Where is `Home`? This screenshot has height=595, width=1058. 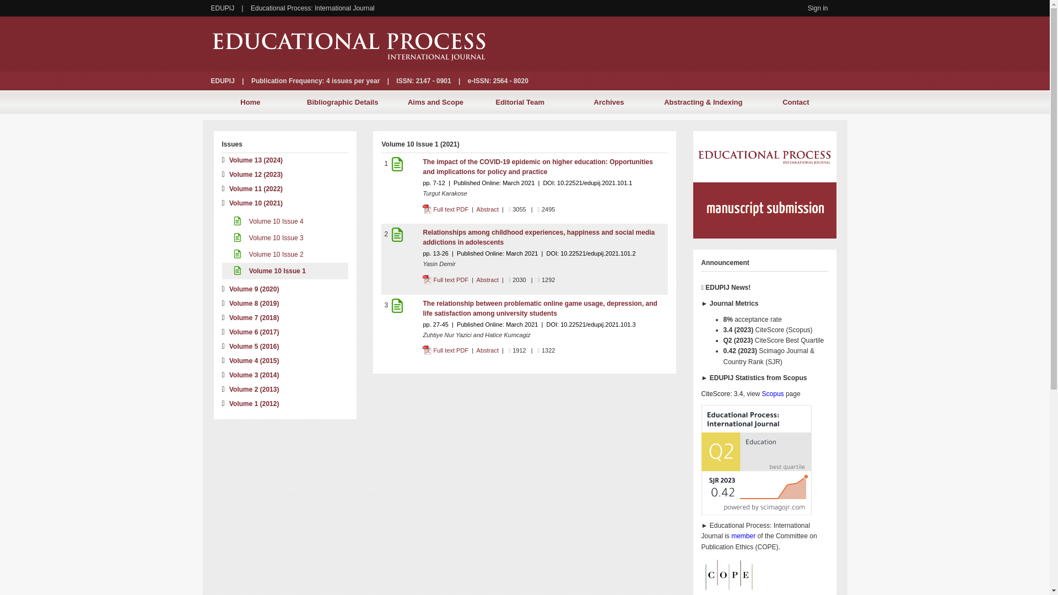 Home is located at coordinates (250, 102).